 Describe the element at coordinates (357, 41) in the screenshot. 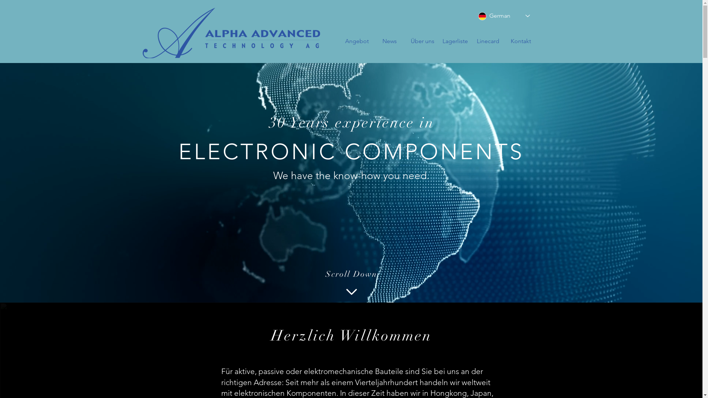

I see `Angebot` at that location.